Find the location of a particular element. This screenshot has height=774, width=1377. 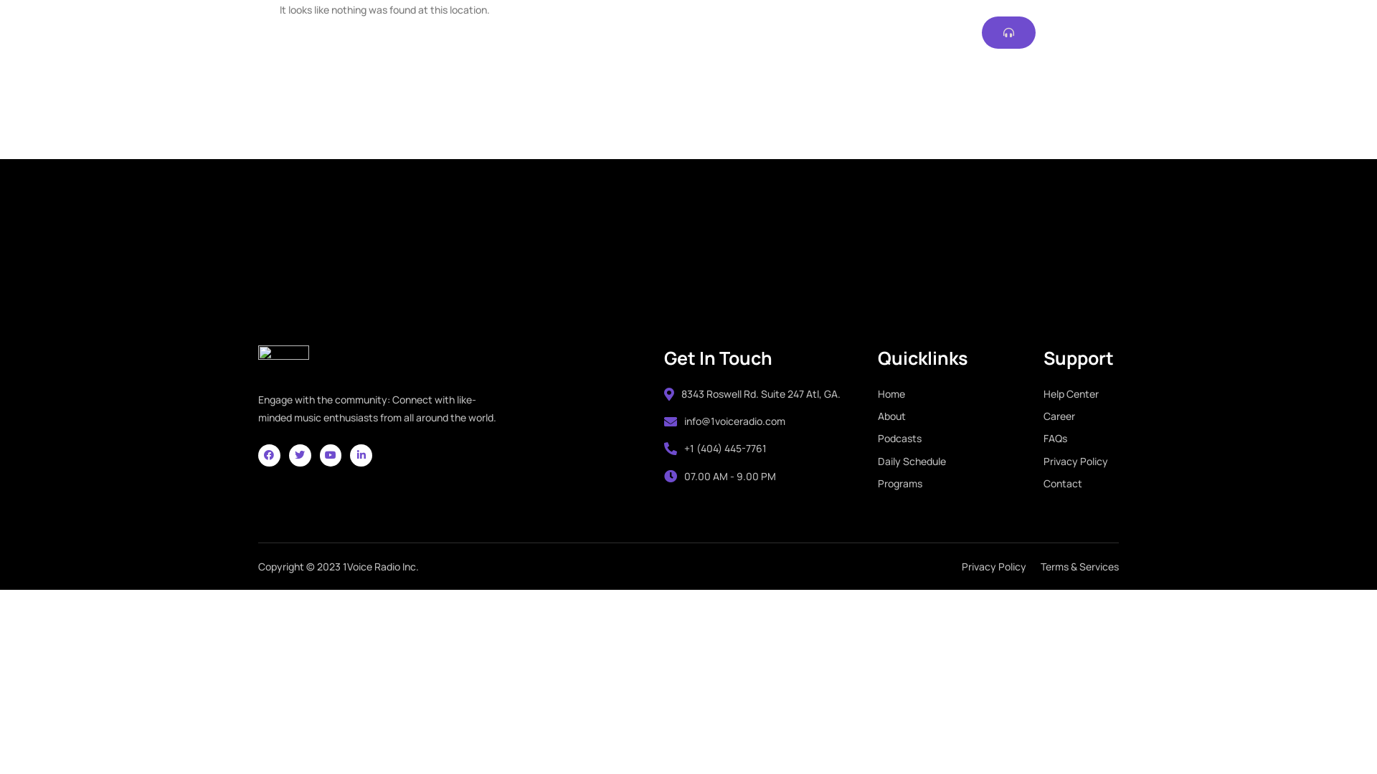

FAQs is located at coordinates (1082, 438).